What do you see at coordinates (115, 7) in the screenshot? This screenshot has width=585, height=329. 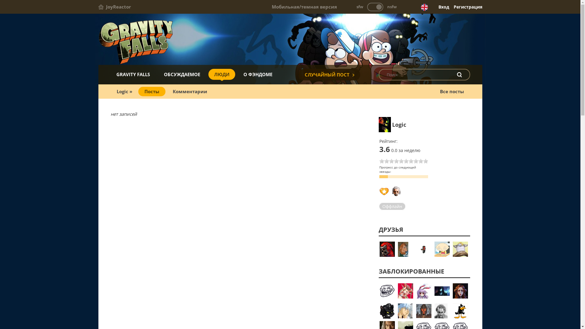 I see `JoyReactor` at bounding box center [115, 7].